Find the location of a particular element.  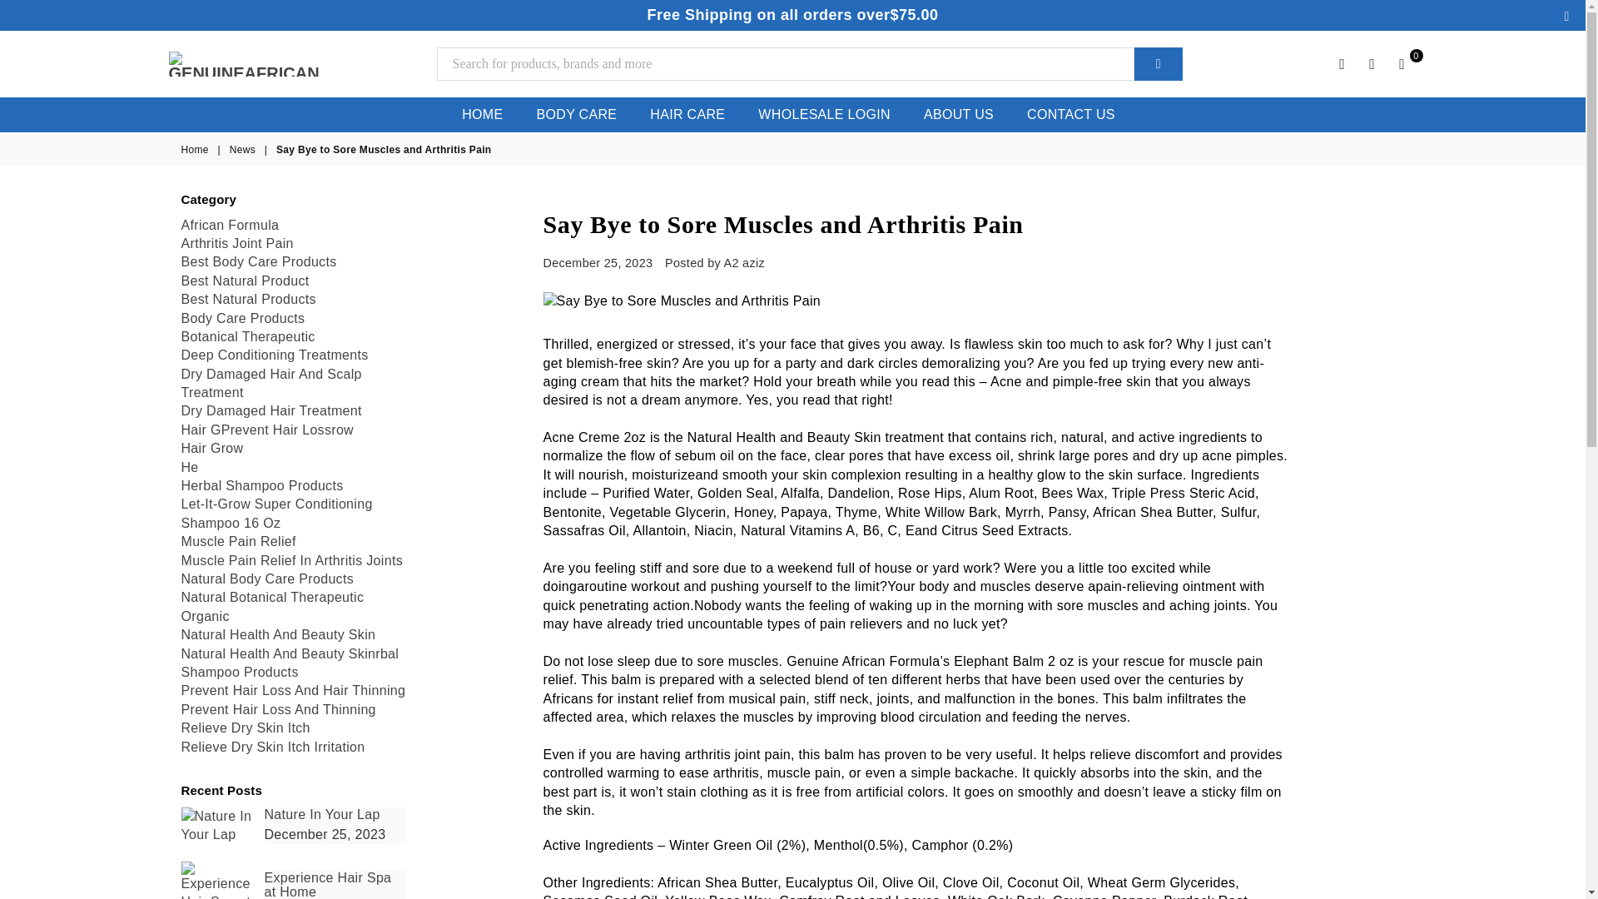

Show articles tagged Best Natural Products is located at coordinates (249, 300).